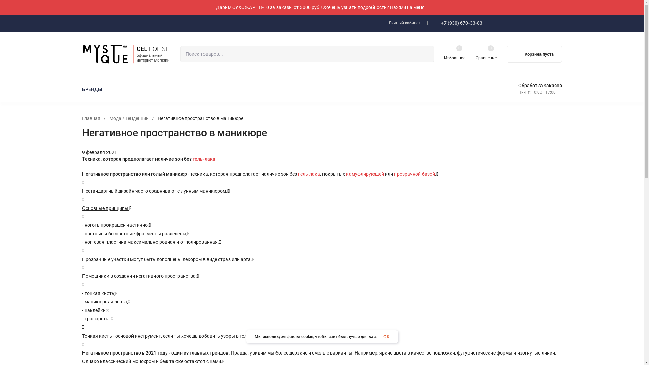  I want to click on OK, so click(387, 337).